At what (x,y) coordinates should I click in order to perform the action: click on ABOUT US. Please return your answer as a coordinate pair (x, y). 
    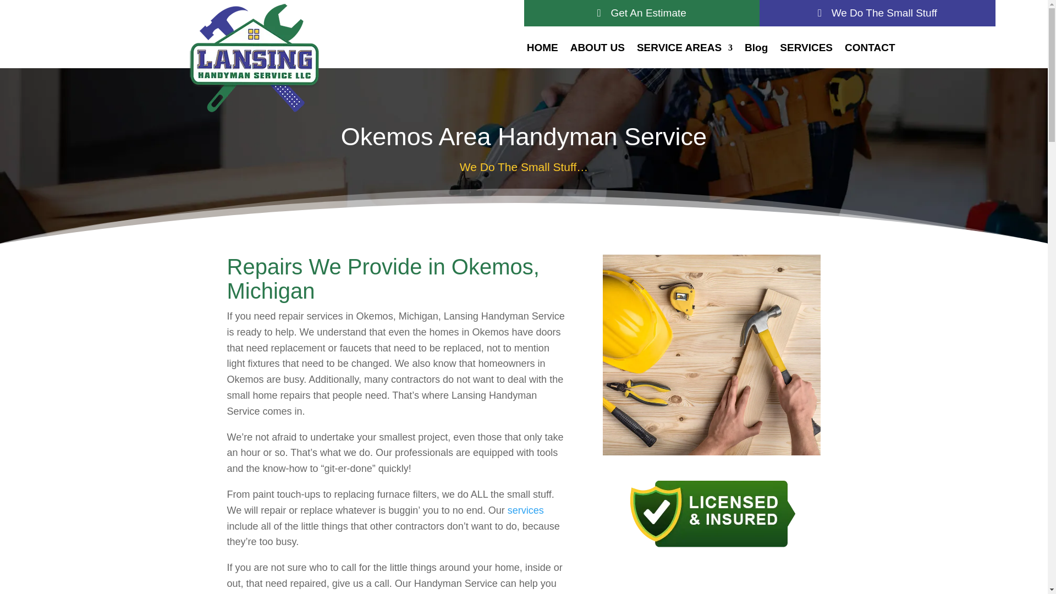
    Looking at the image, I should click on (597, 50).